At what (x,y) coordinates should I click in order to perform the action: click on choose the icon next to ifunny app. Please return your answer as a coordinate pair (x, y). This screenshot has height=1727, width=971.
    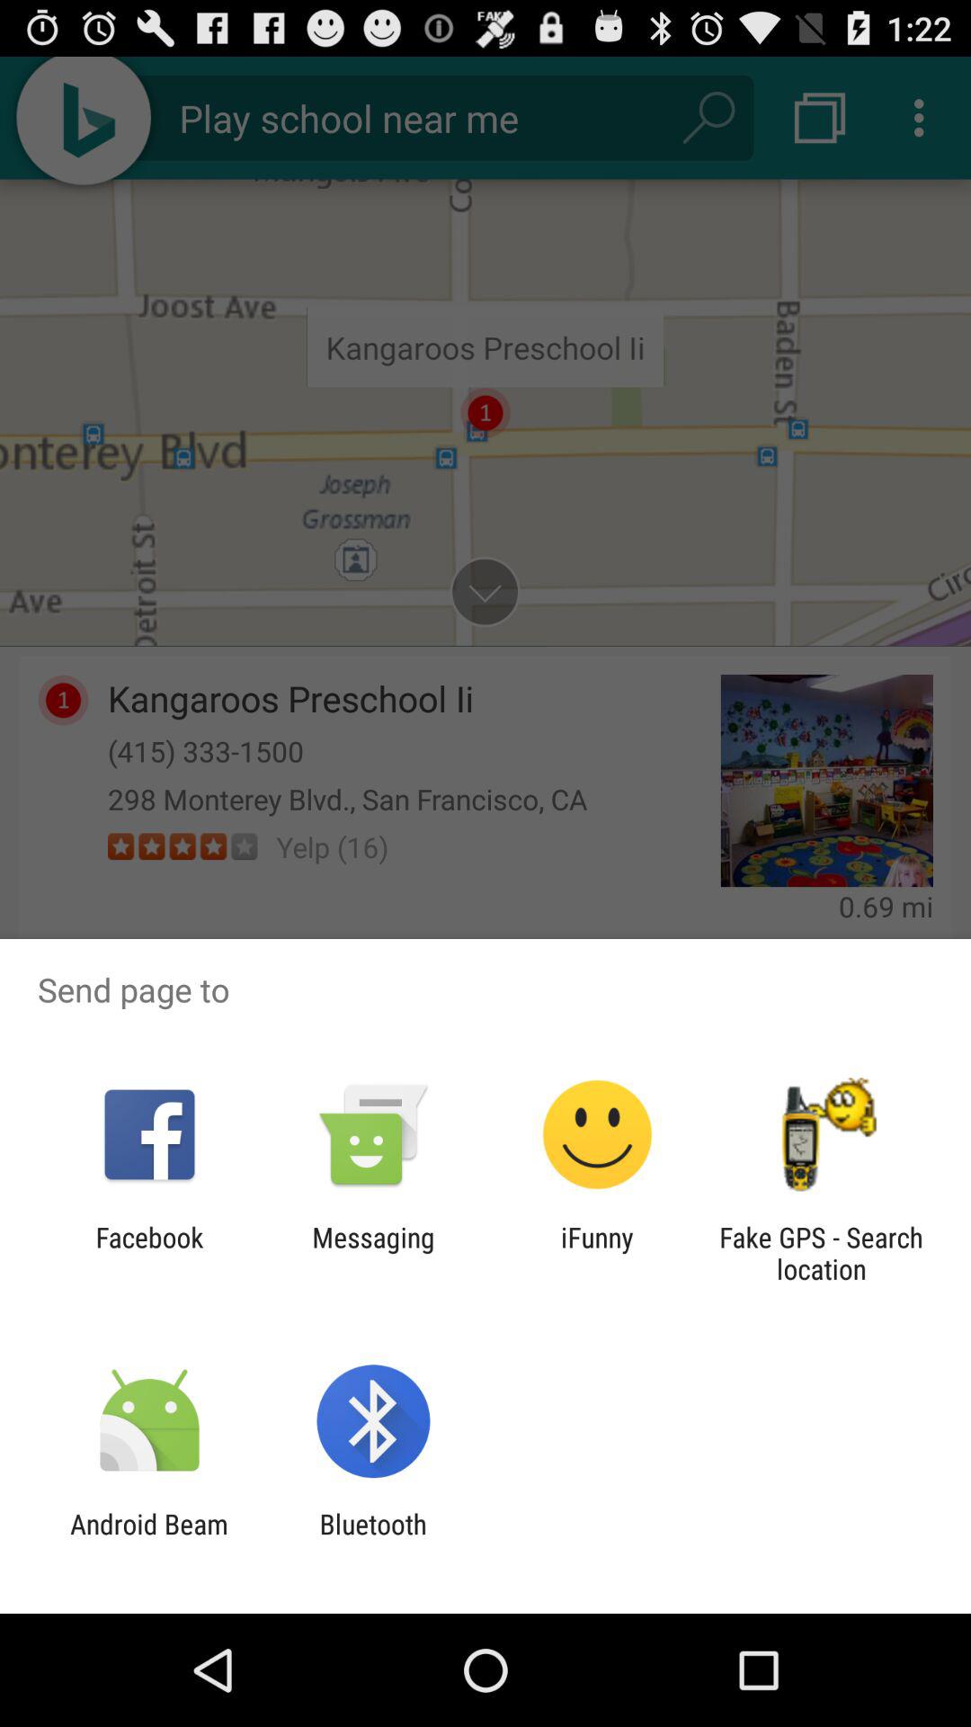
    Looking at the image, I should click on (373, 1253).